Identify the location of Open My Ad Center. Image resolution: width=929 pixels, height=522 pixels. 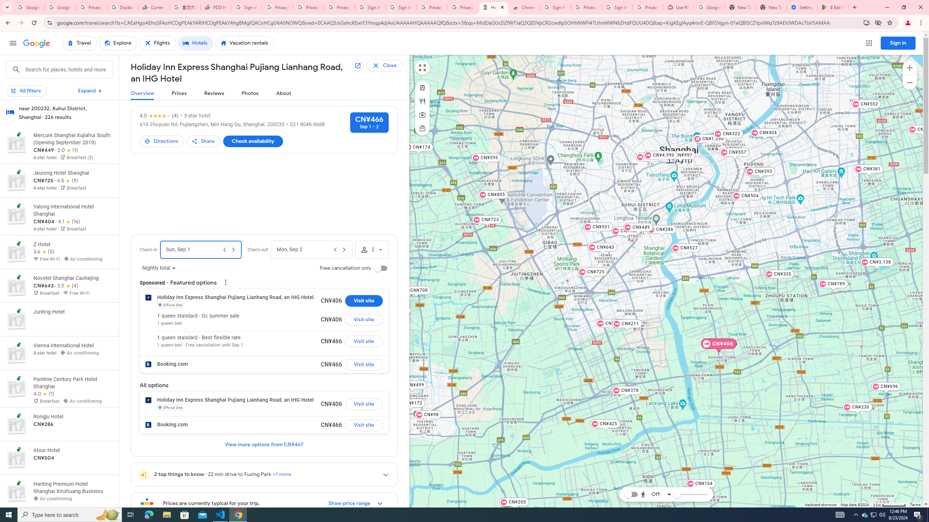
(225, 282).